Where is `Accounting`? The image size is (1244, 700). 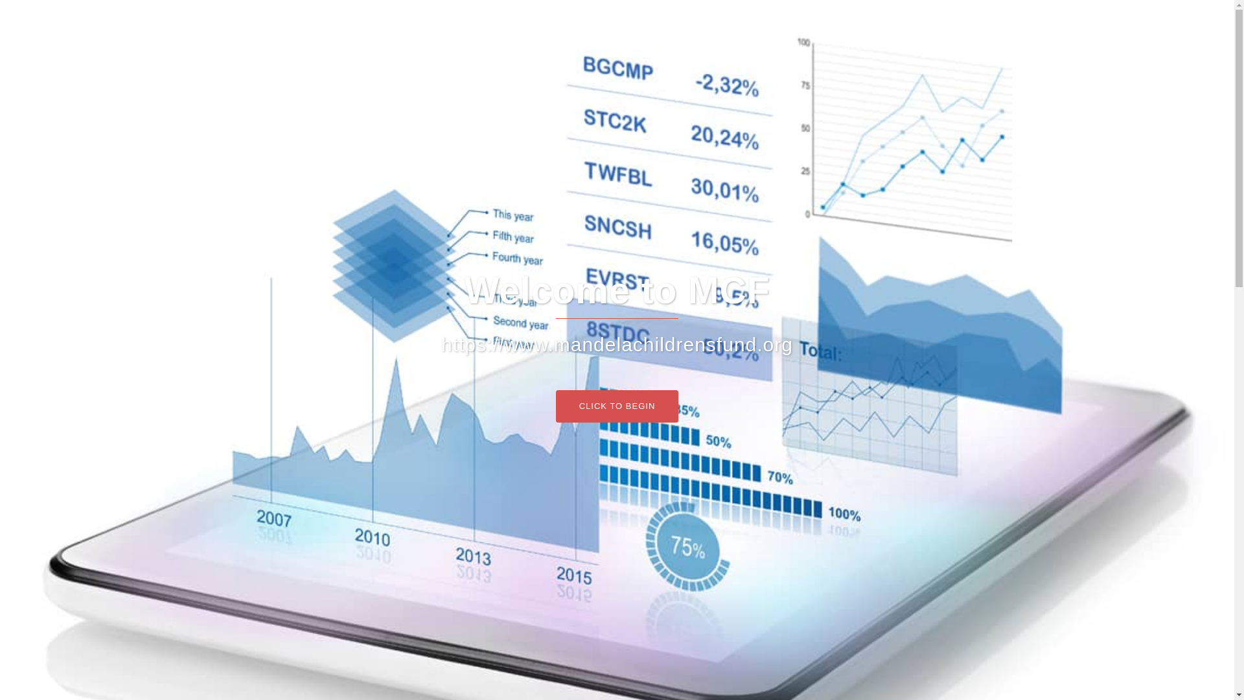 Accounting is located at coordinates (684, 31).